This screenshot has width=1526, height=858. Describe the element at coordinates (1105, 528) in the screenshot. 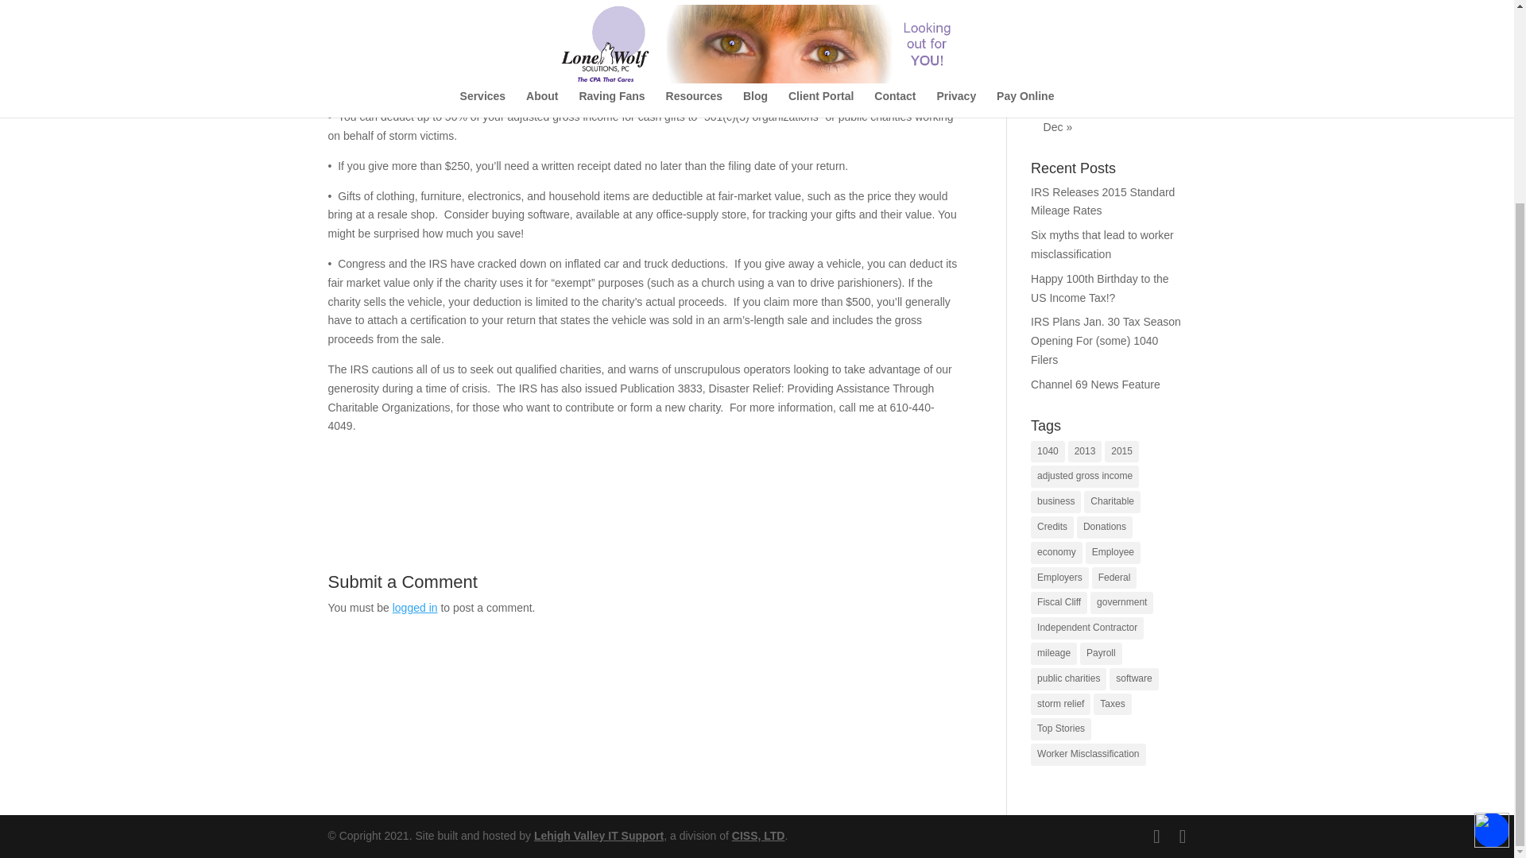

I see `Donations` at that location.